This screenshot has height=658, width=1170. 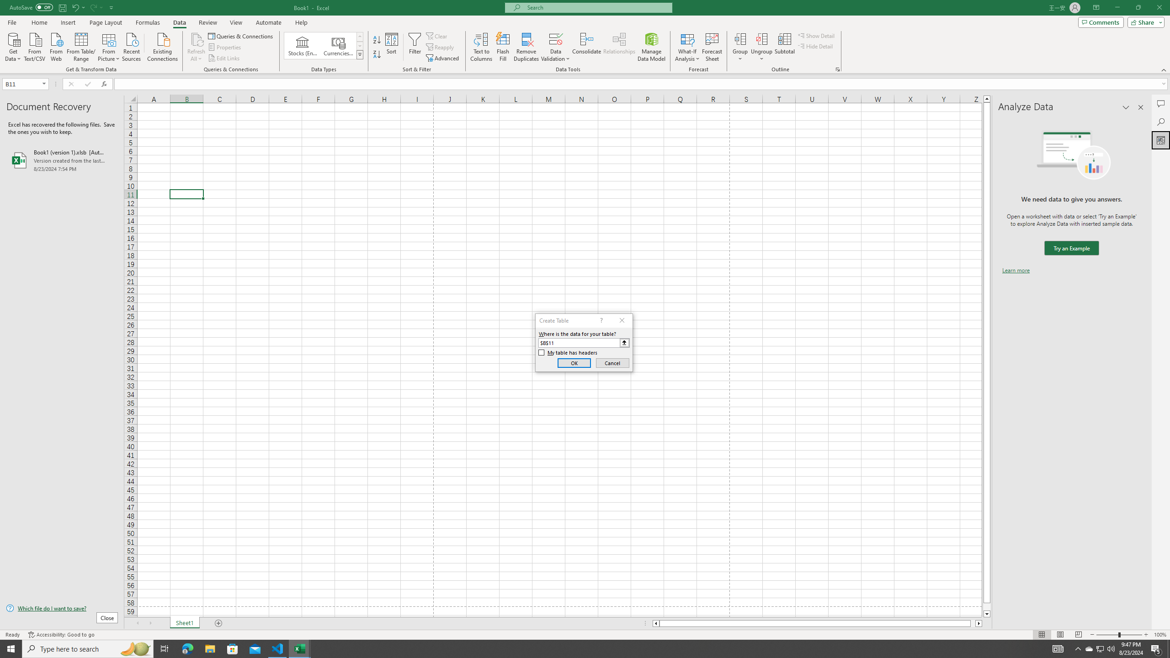 What do you see at coordinates (1161, 140) in the screenshot?
I see `Analyze Data` at bounding box center [1161, 140].